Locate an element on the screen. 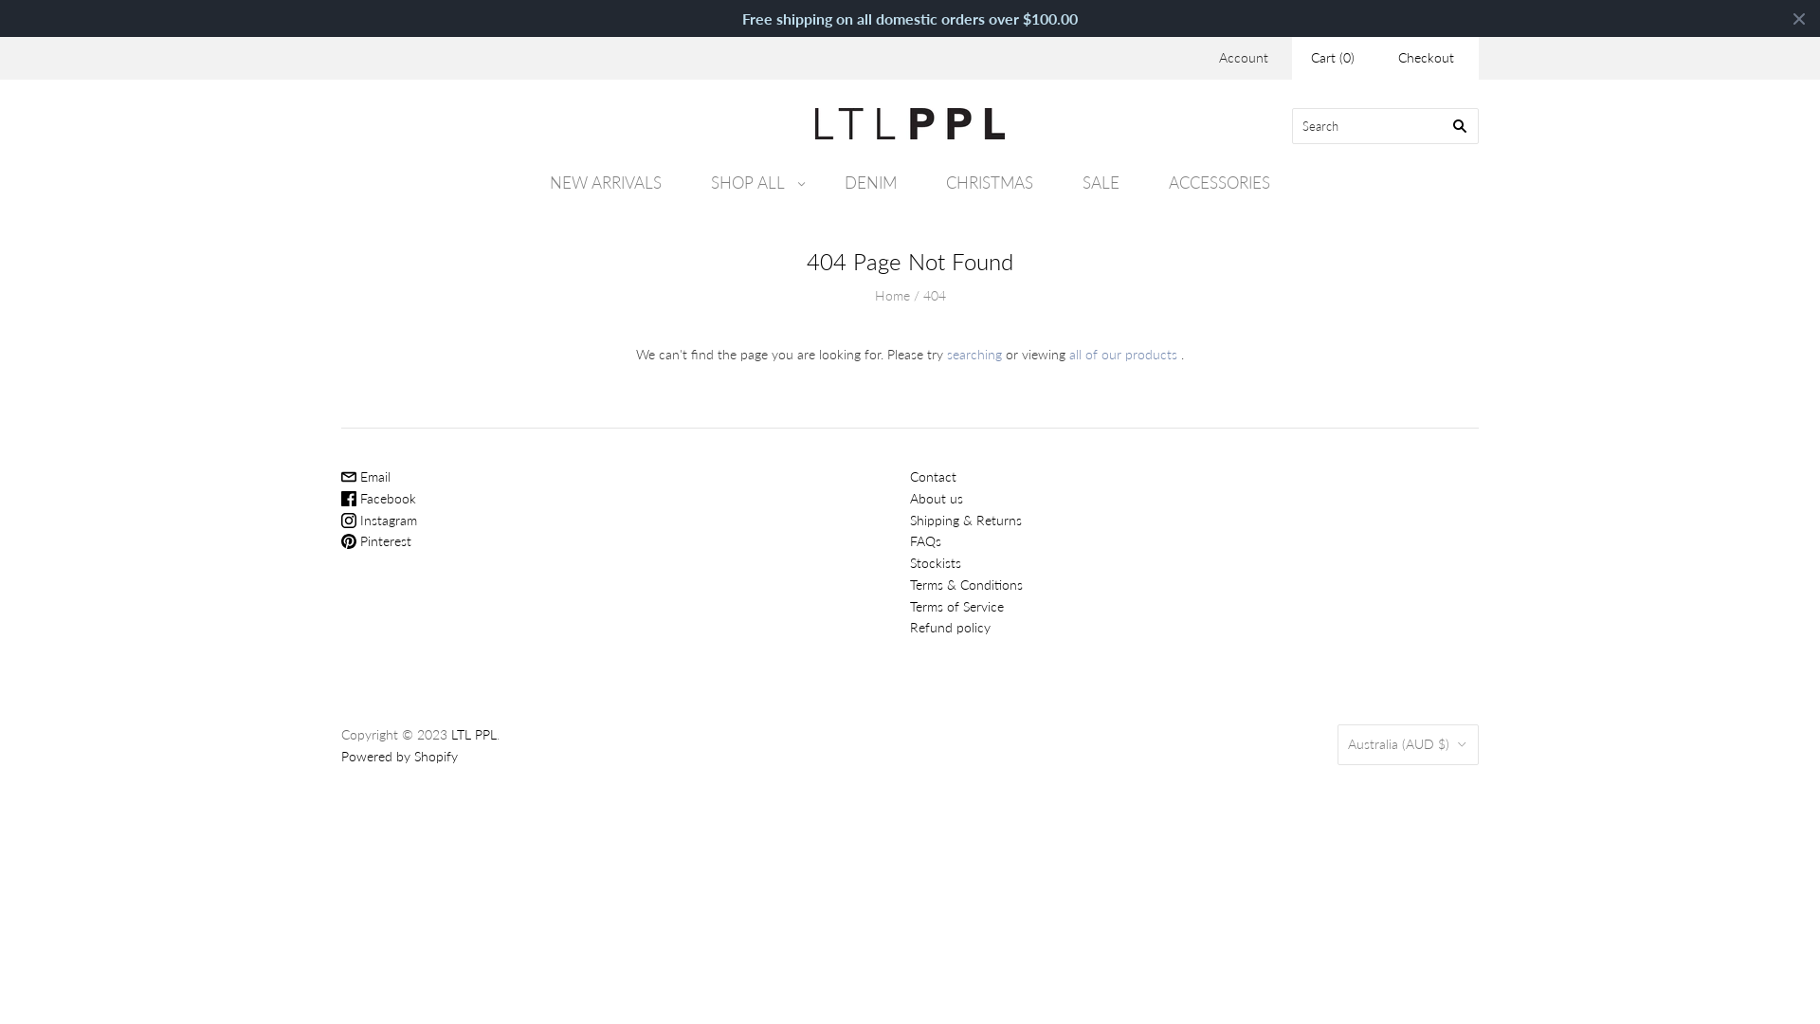 The image size is (1820, 1024). About us is located at coordinates (937, 499).